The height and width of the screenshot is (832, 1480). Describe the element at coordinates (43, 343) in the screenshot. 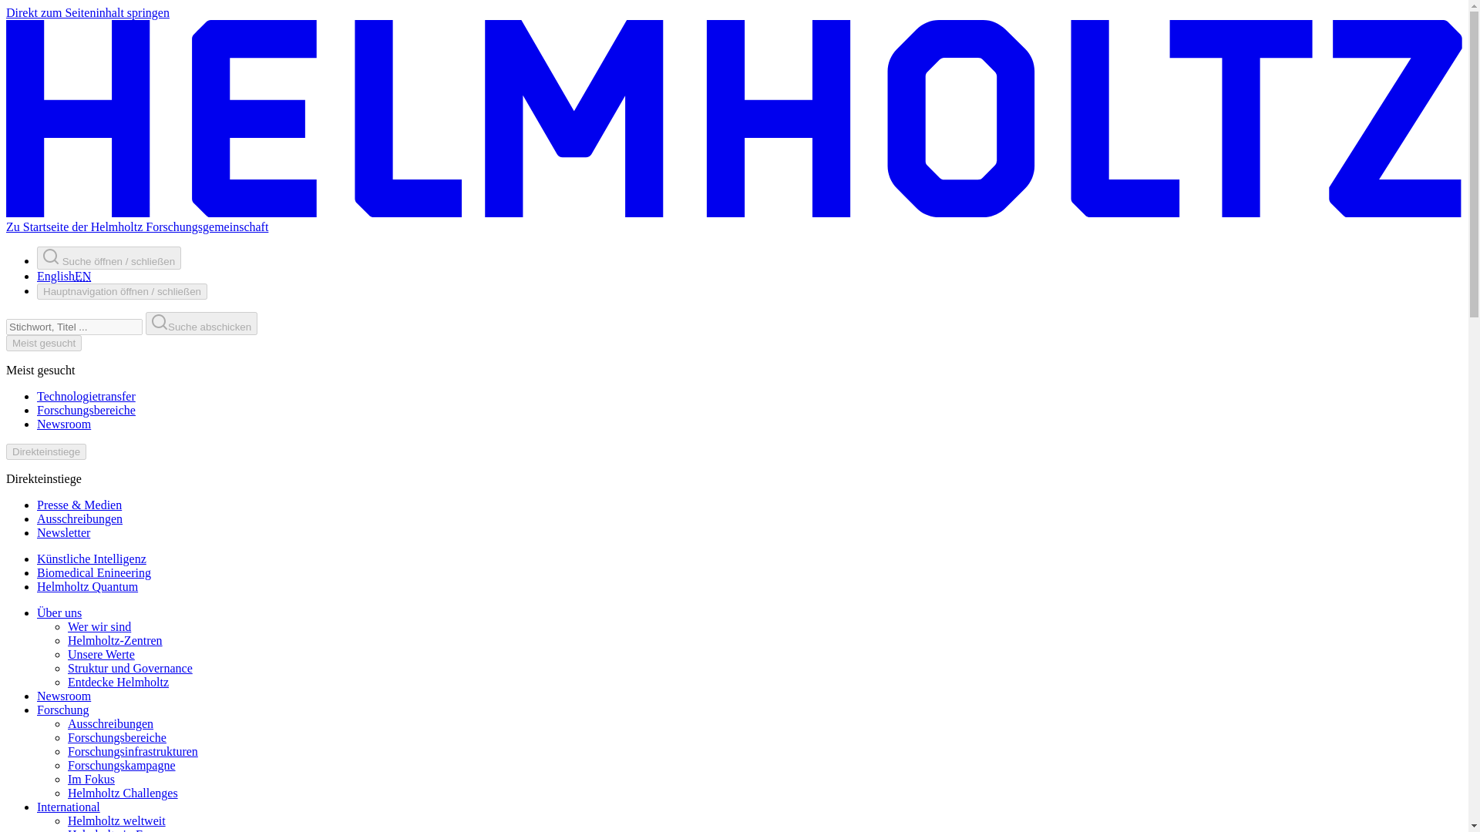

I see `Meist gesucht` at that location.